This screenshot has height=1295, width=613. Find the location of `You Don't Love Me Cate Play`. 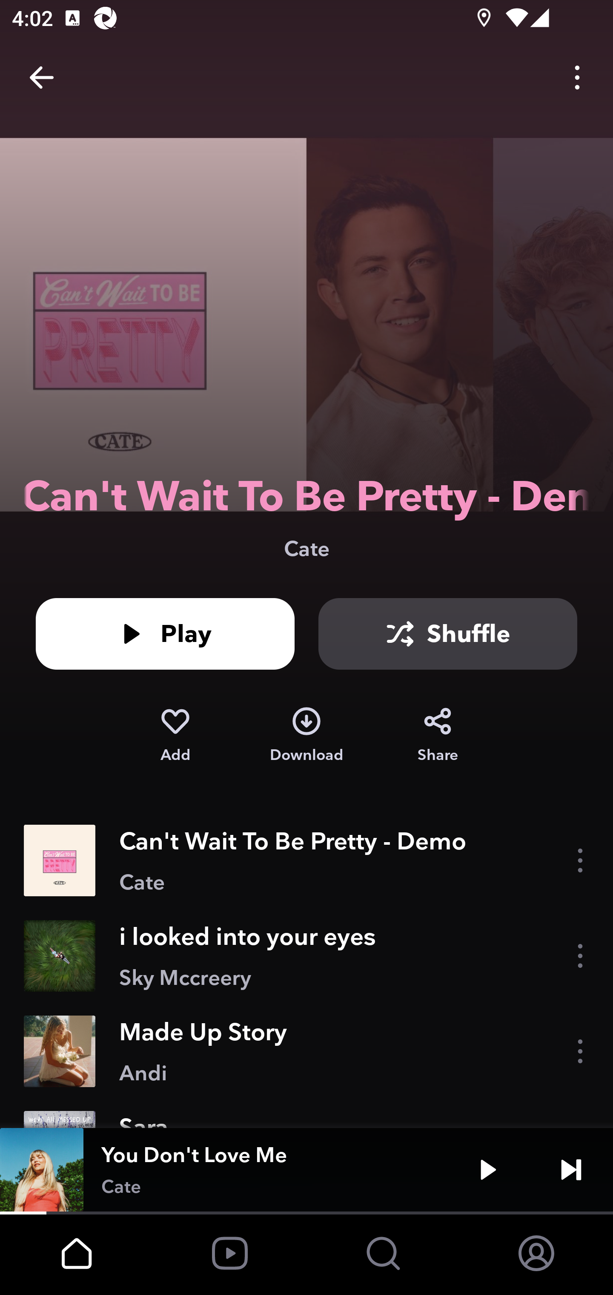

You Don't Love Me Cate Play is located at coordinates (306, 1170).